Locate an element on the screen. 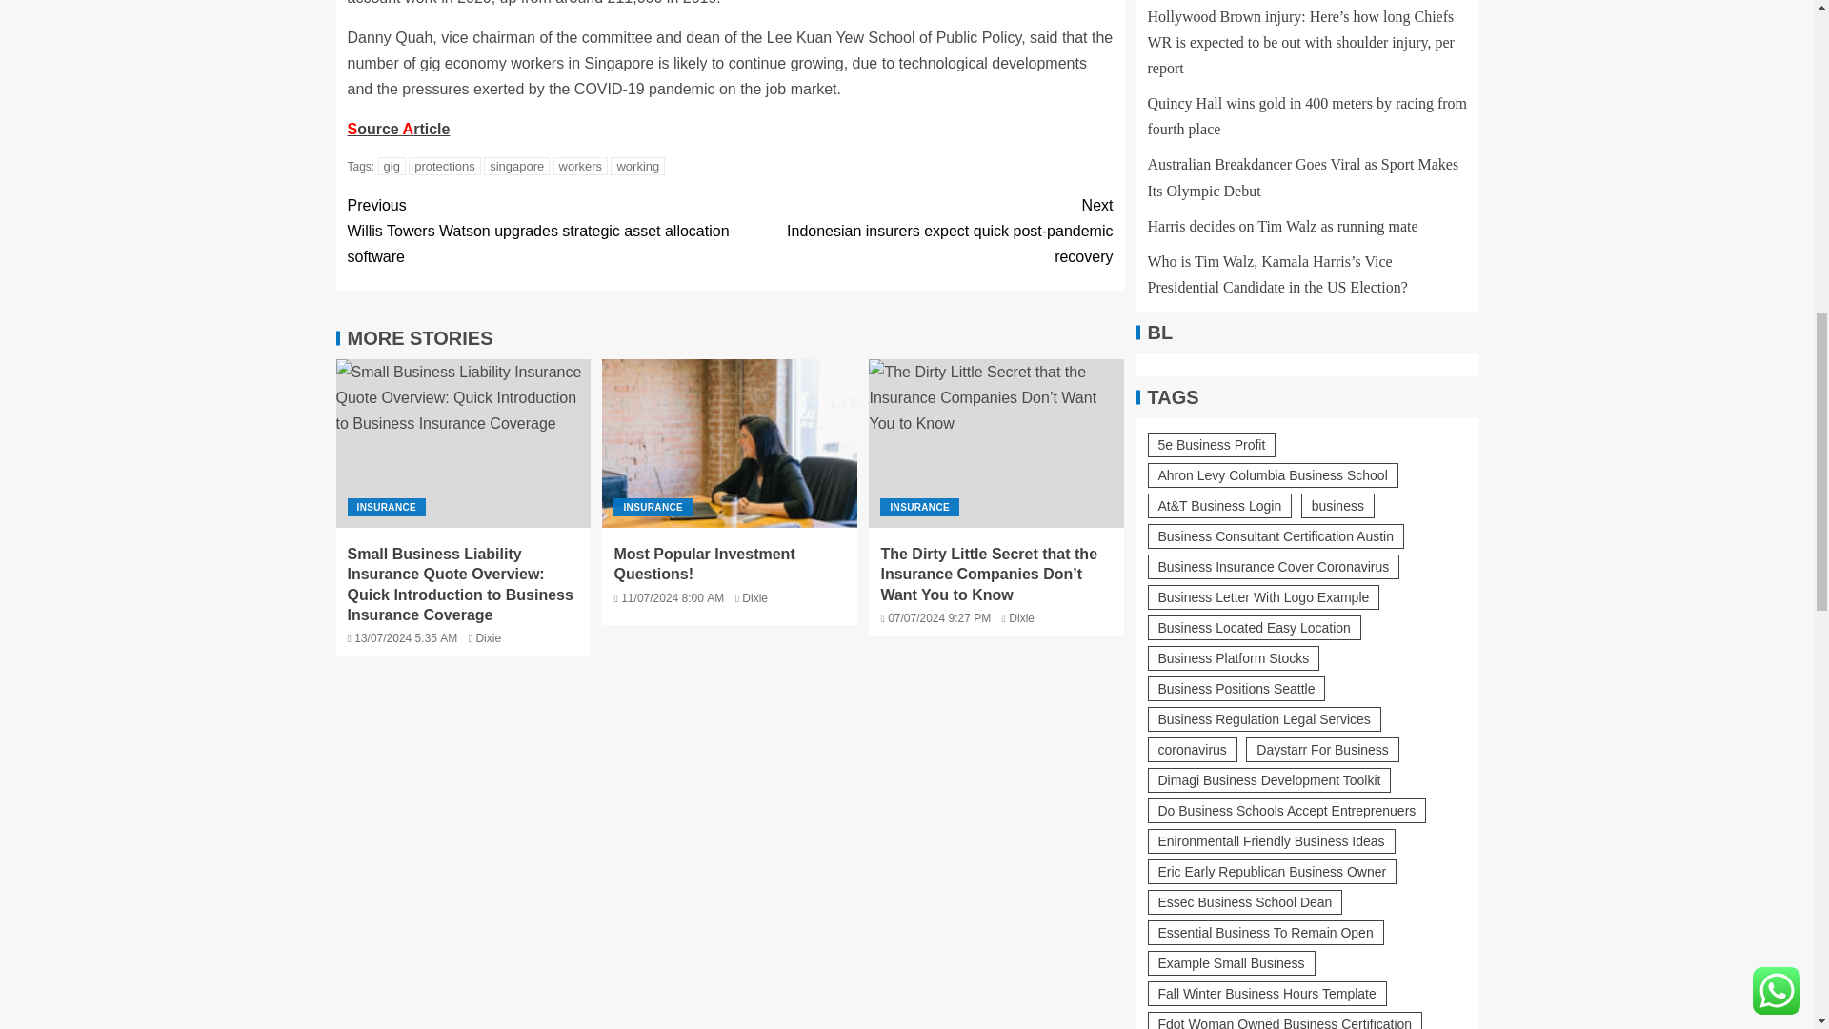  workers is located at coordinates (581, 166).